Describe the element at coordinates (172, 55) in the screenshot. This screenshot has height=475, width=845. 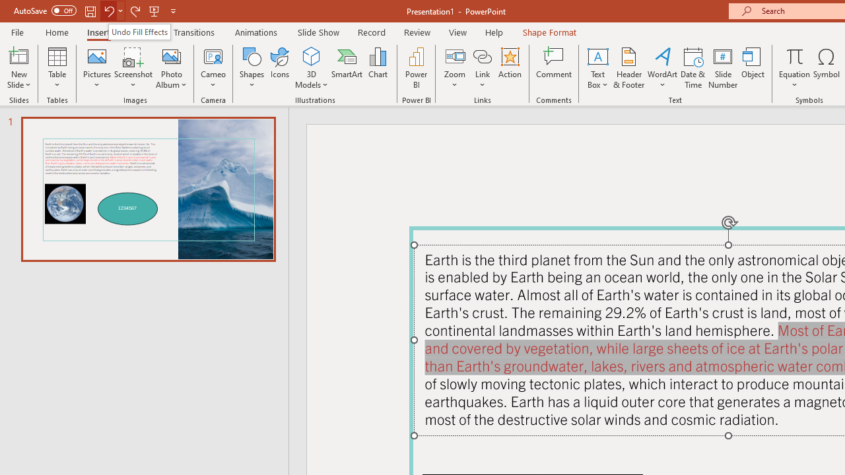
I see `New Photo Album...` at that location.